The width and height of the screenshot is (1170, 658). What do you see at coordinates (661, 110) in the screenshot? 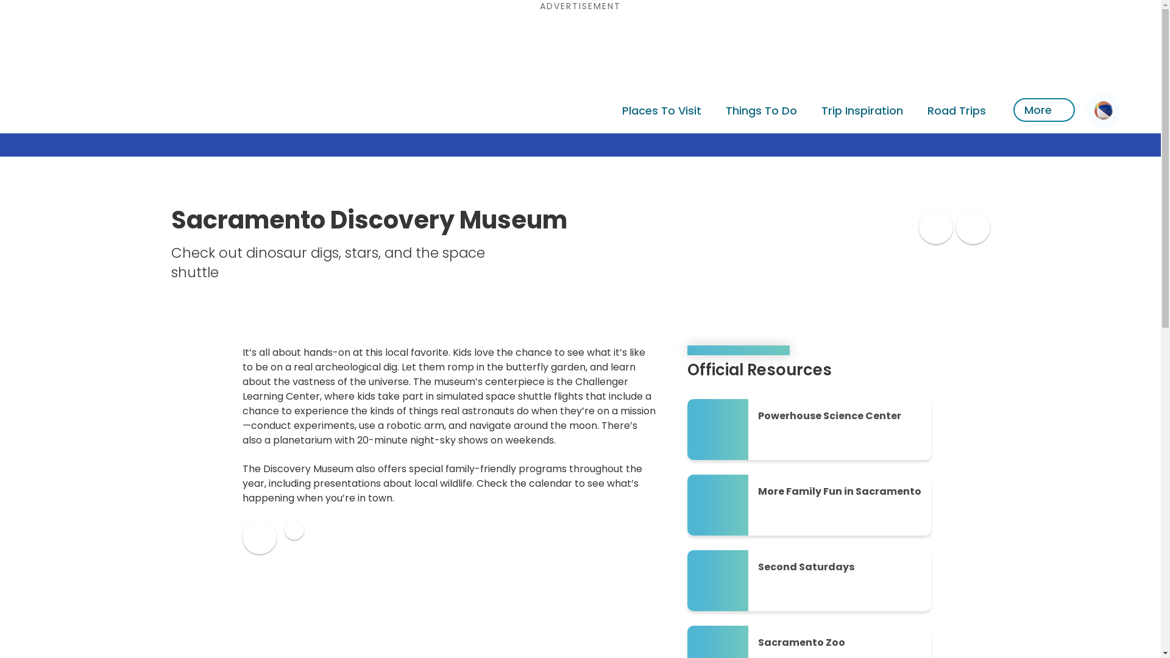
I see `Places To Visit` at bounding box center [661, 110].